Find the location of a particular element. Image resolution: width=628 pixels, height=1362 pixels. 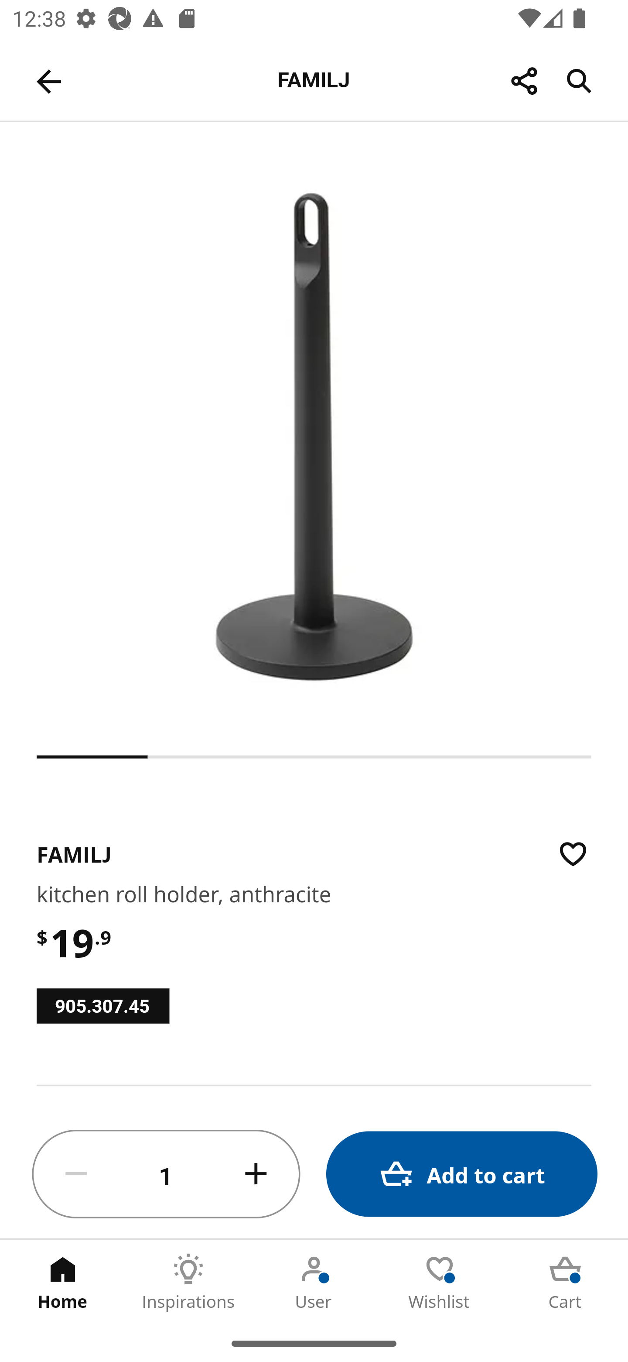

User
Tab 3 of 5 is located at coordinates (314, 1282).